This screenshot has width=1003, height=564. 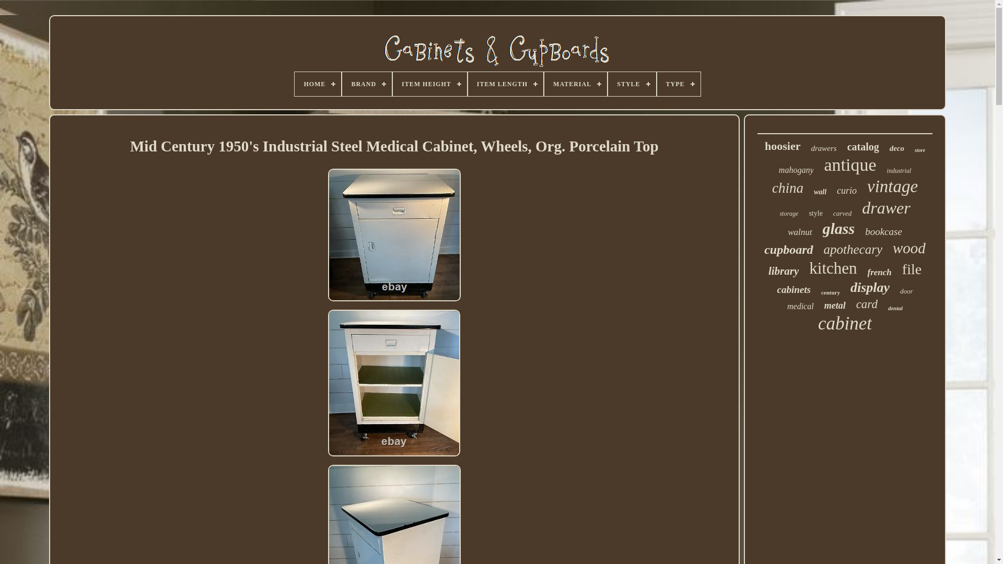 What do you see at coordinates (367, 84) in the screenshot?
I see `BRAND` at bounding box center [367, 84].